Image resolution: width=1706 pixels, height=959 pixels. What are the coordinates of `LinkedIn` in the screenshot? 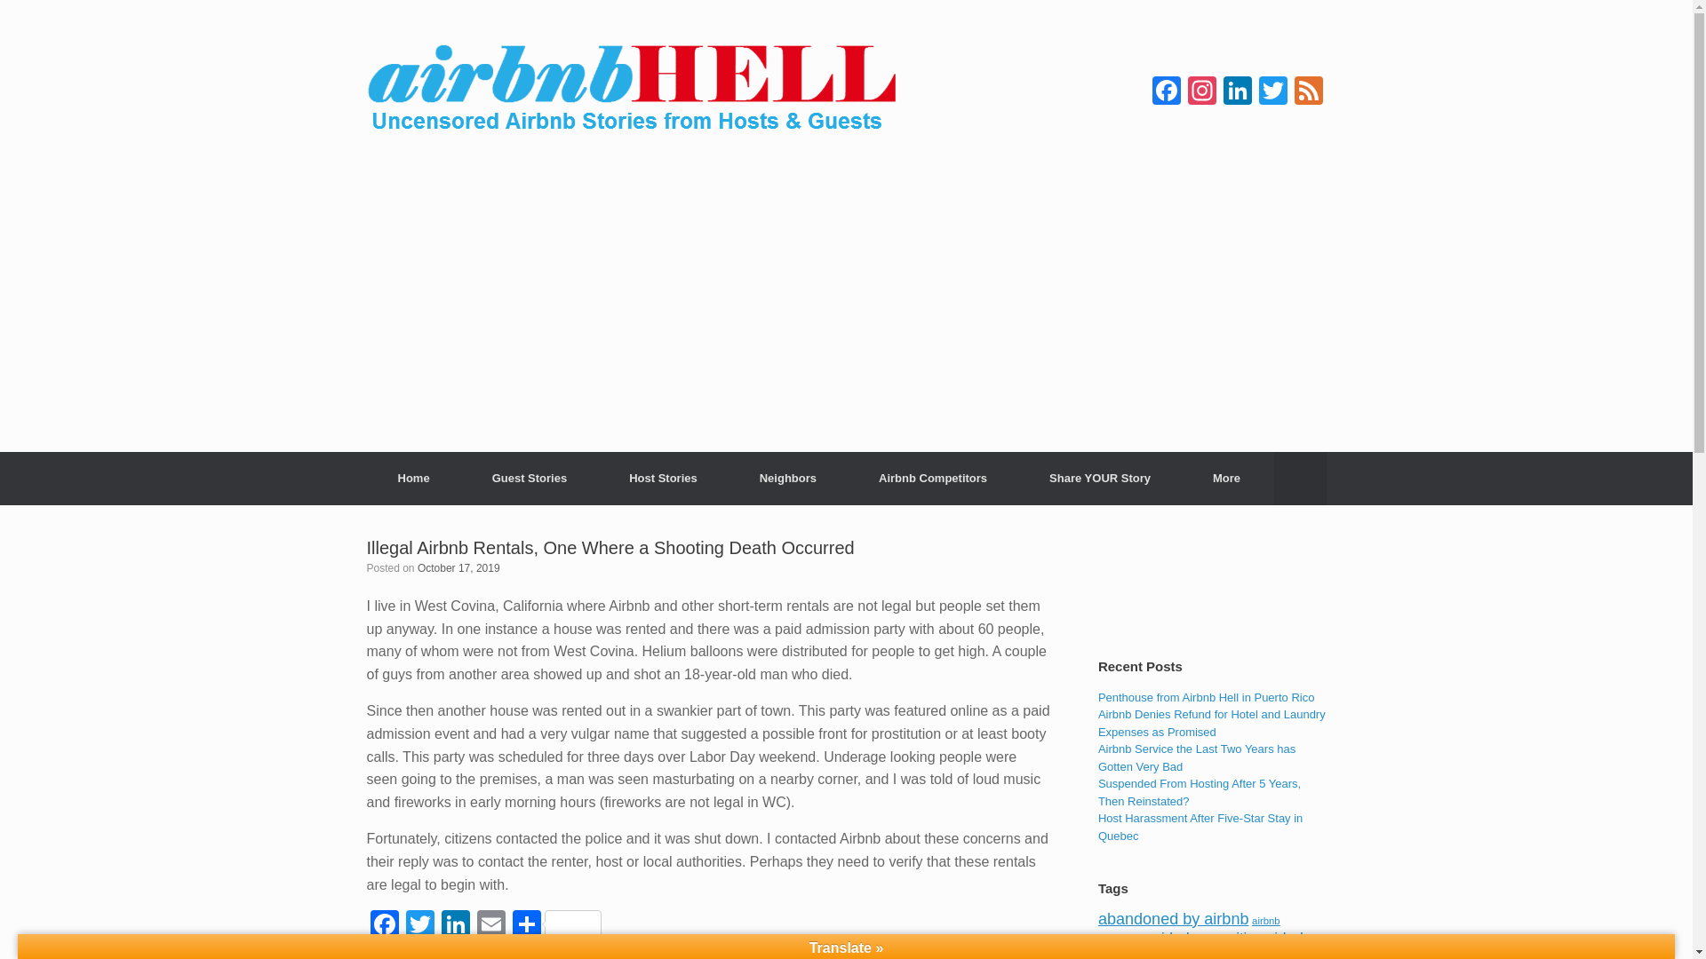 It's located at (454, 925).